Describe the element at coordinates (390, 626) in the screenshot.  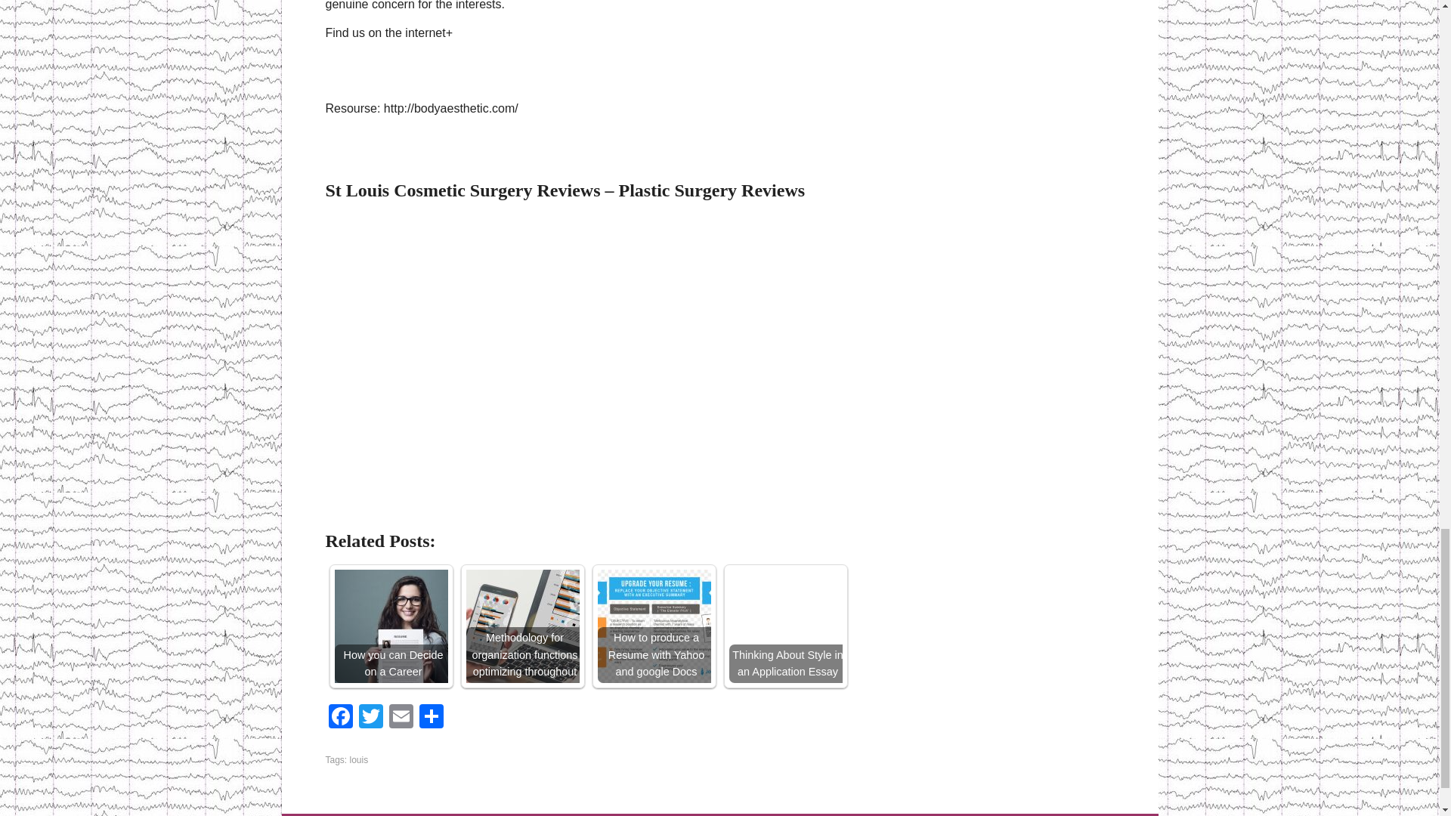
I see `How you can Decide on a Career` at that location.